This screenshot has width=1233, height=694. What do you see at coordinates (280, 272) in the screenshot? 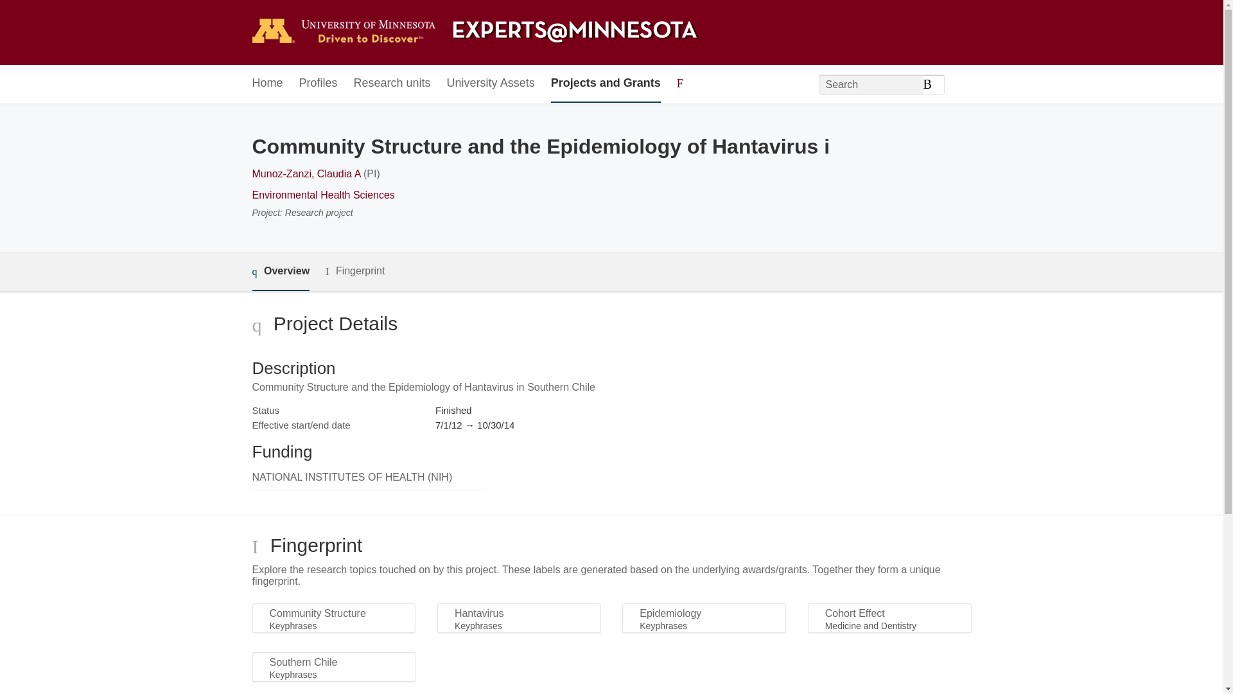
I see `Overview` at bounding box center [280, 272].